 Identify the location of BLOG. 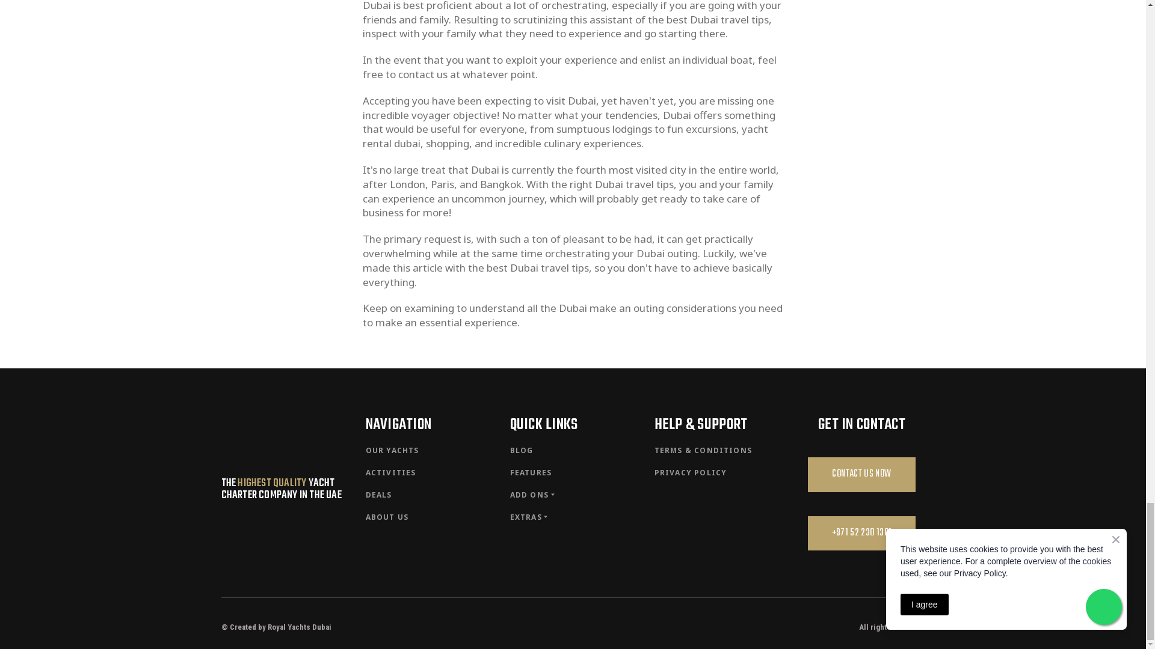
(522, 450).